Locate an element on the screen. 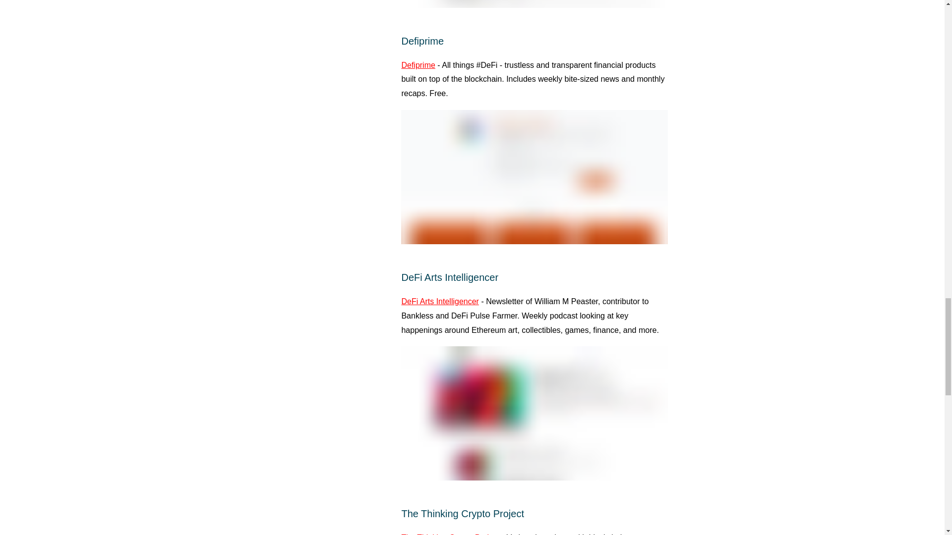 The height and width of the screenshot is (535, 952). The Thinking Crypto Project is located at coordinates (450, 534).